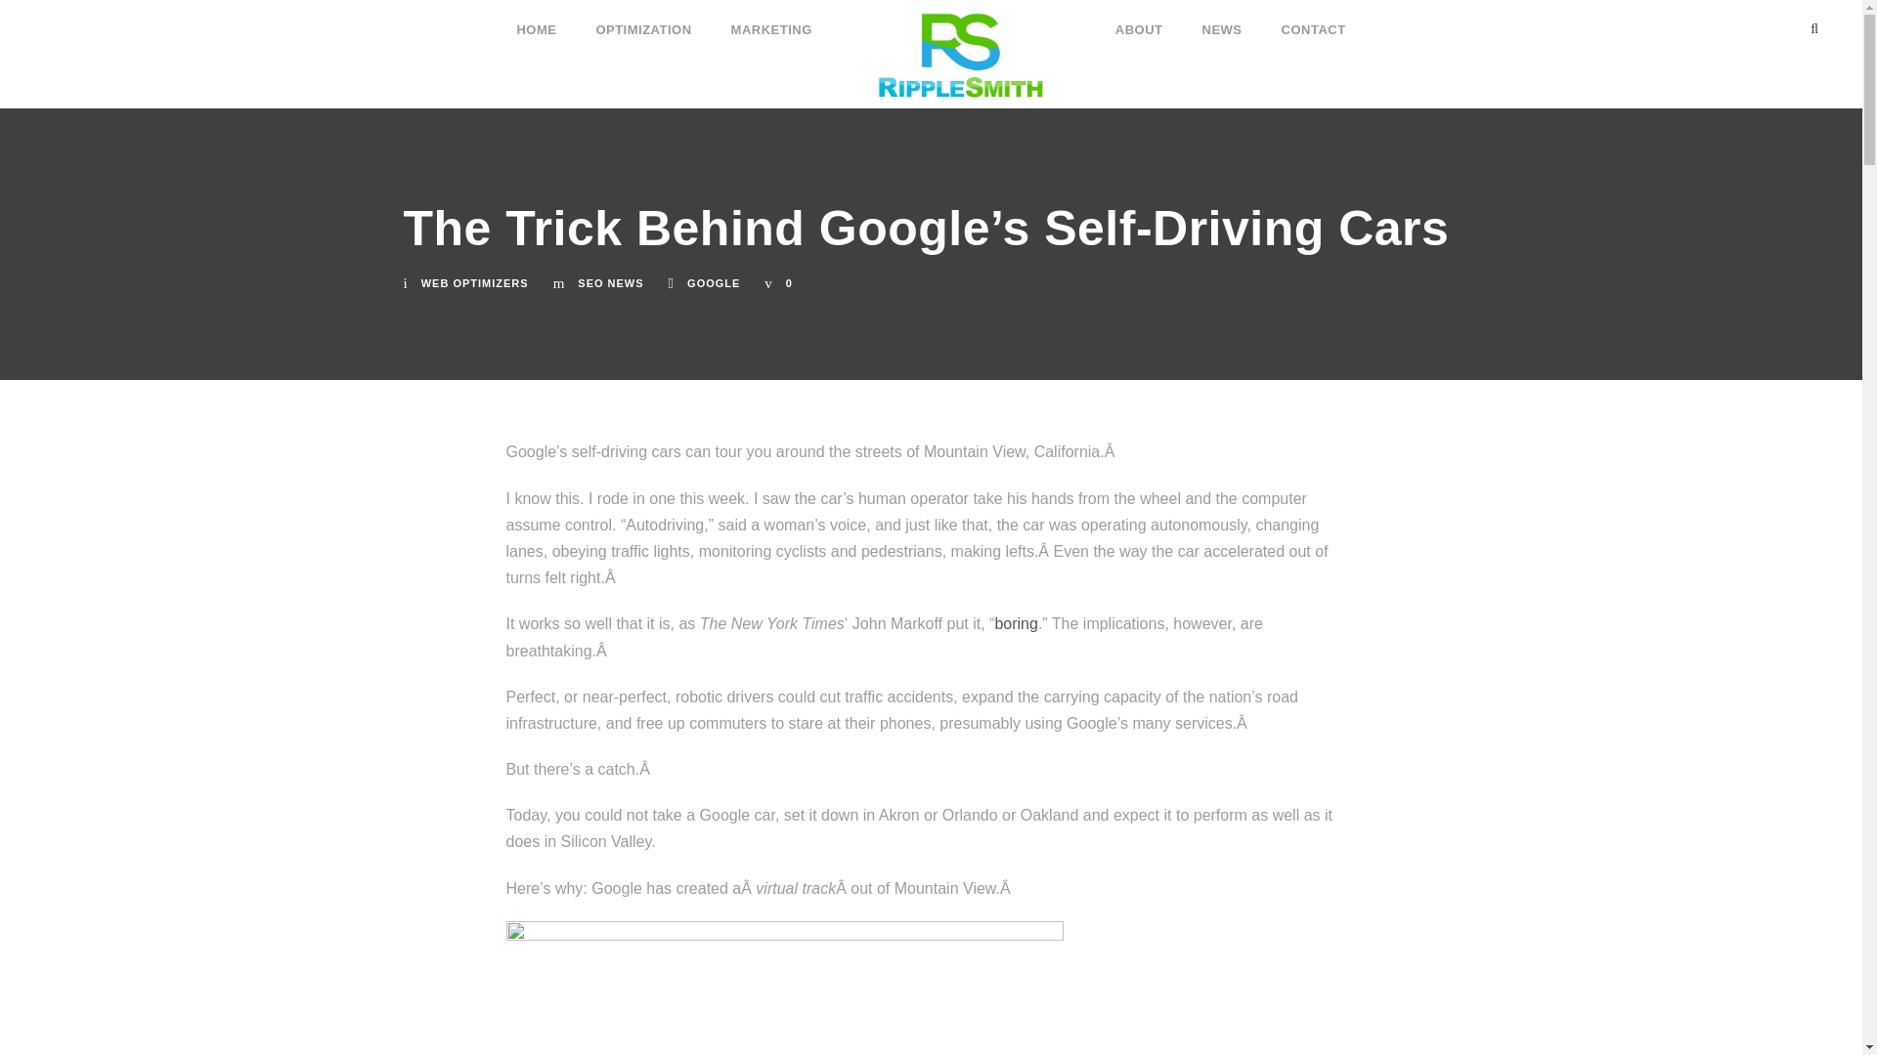 This screenshot has height=1055, width=1877. Describe the element at coordinates (1222, 21) in the screenshot. I see `NEWS` at that location.